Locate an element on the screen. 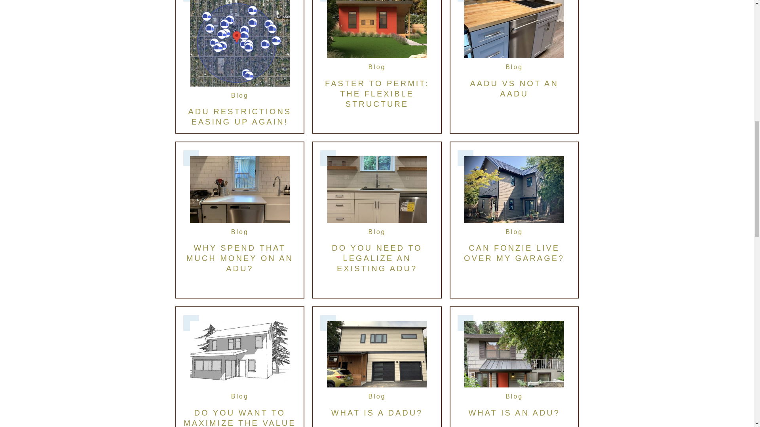 The width and height of the screenshot is (760, 427). Blog is located at coordinates (239, 95).